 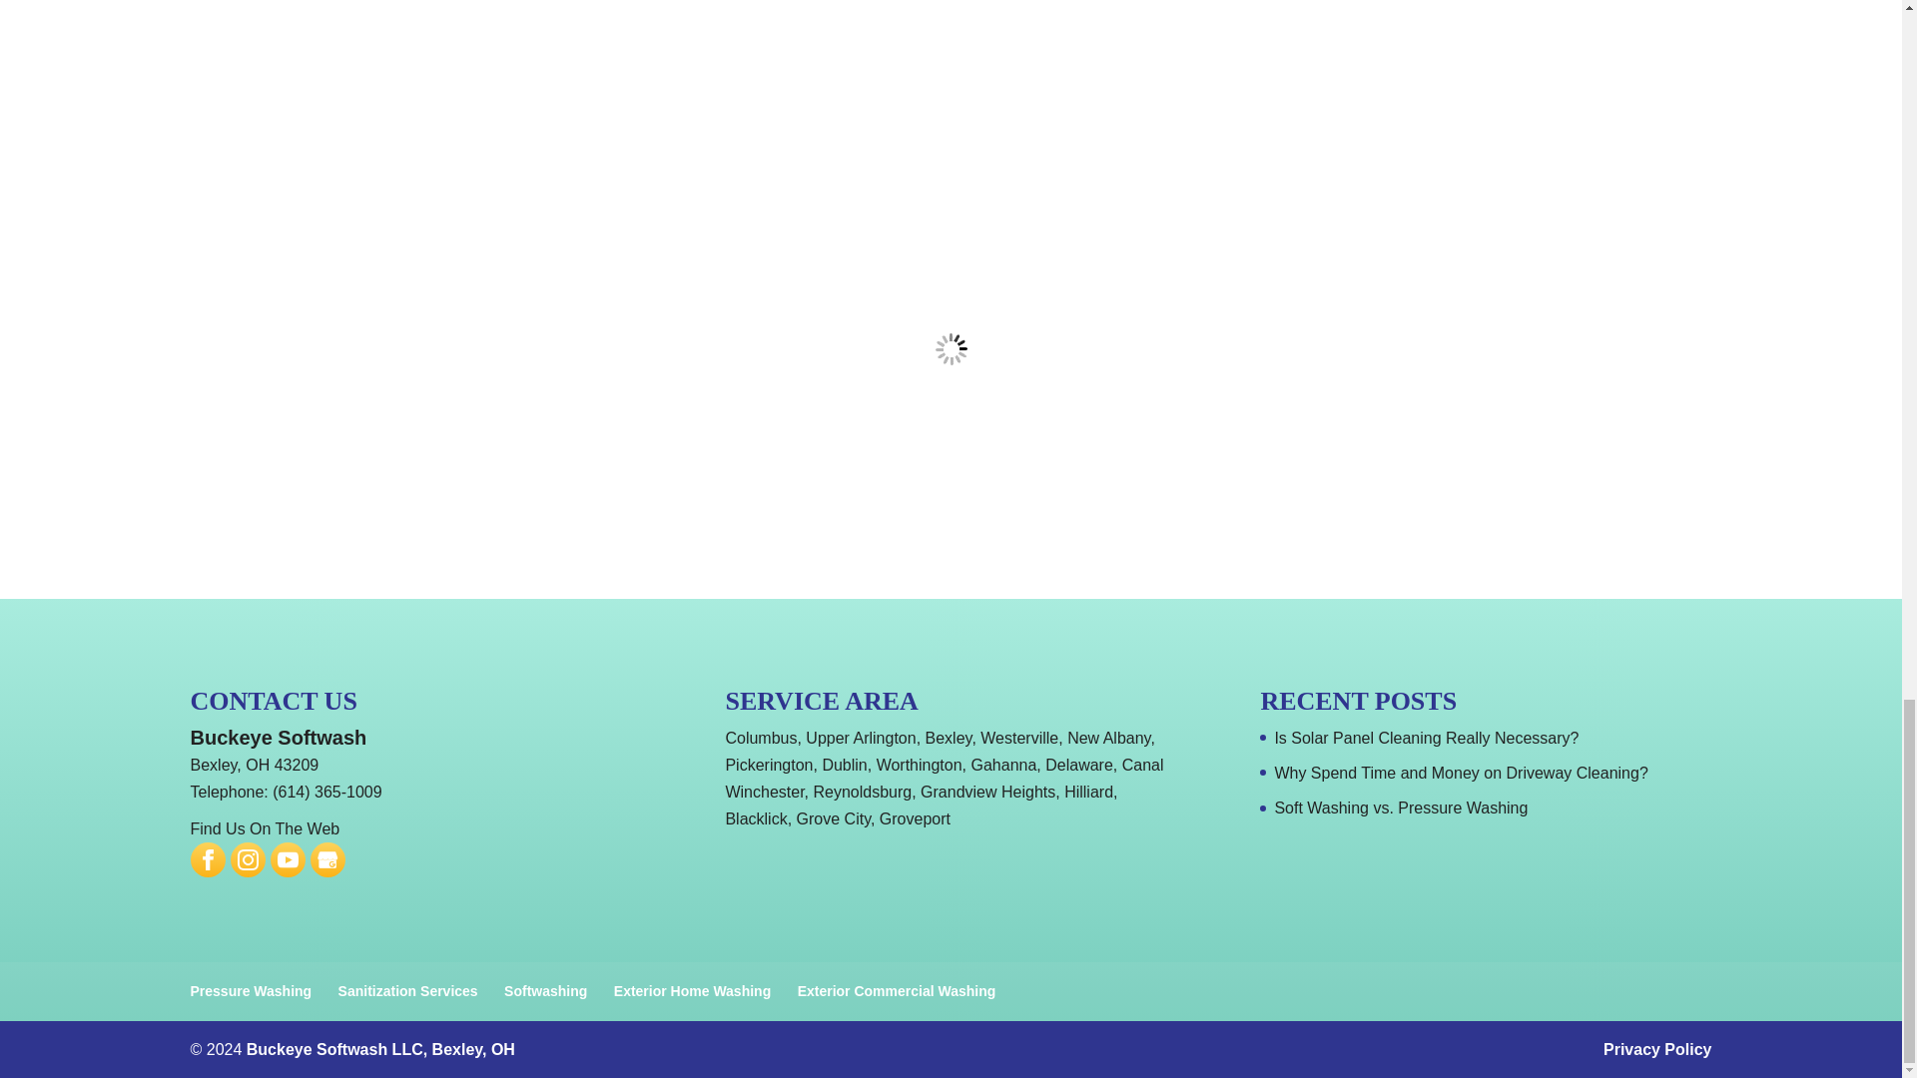 What do you see at coordinates (207, 859) in the screenshot?
I see `Facebook` at bounding box center [207, 859].